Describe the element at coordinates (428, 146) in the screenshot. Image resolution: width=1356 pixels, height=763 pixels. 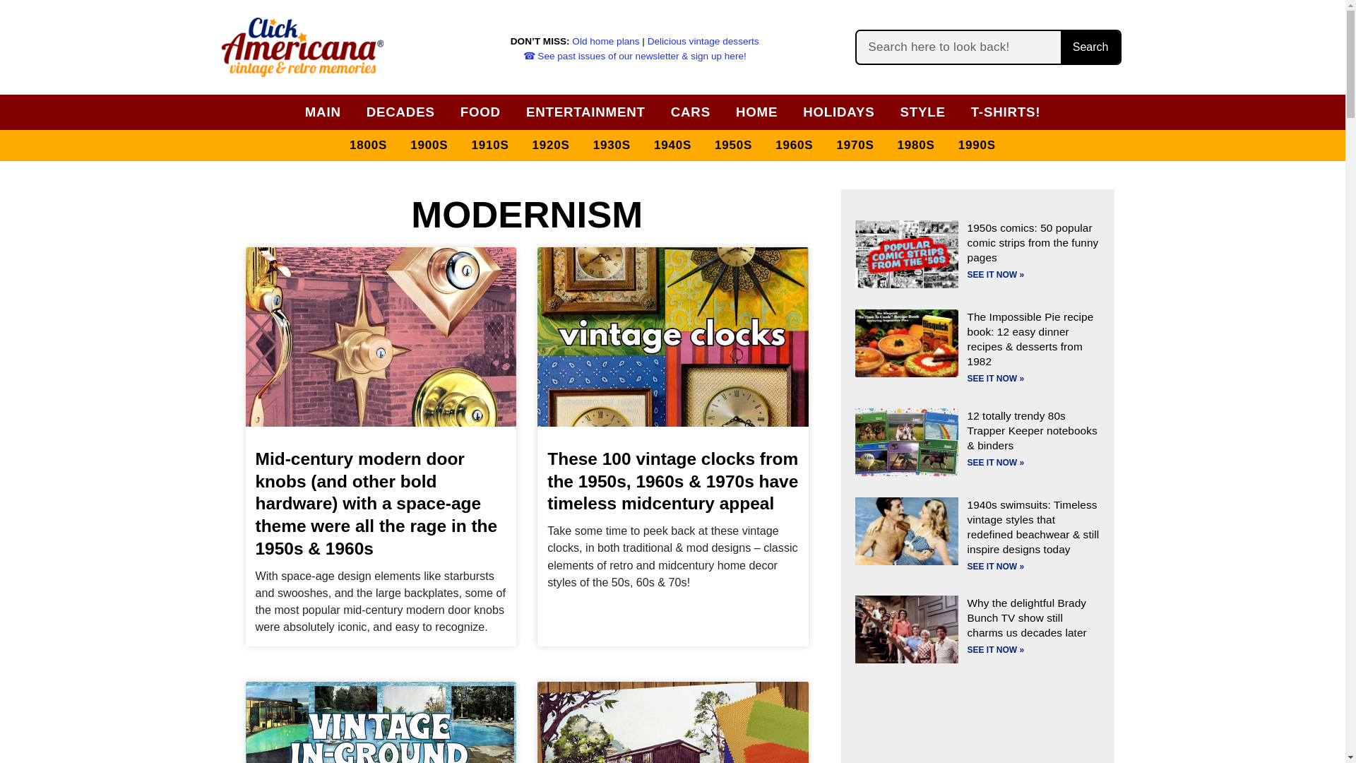
I see `1900S` at that location.